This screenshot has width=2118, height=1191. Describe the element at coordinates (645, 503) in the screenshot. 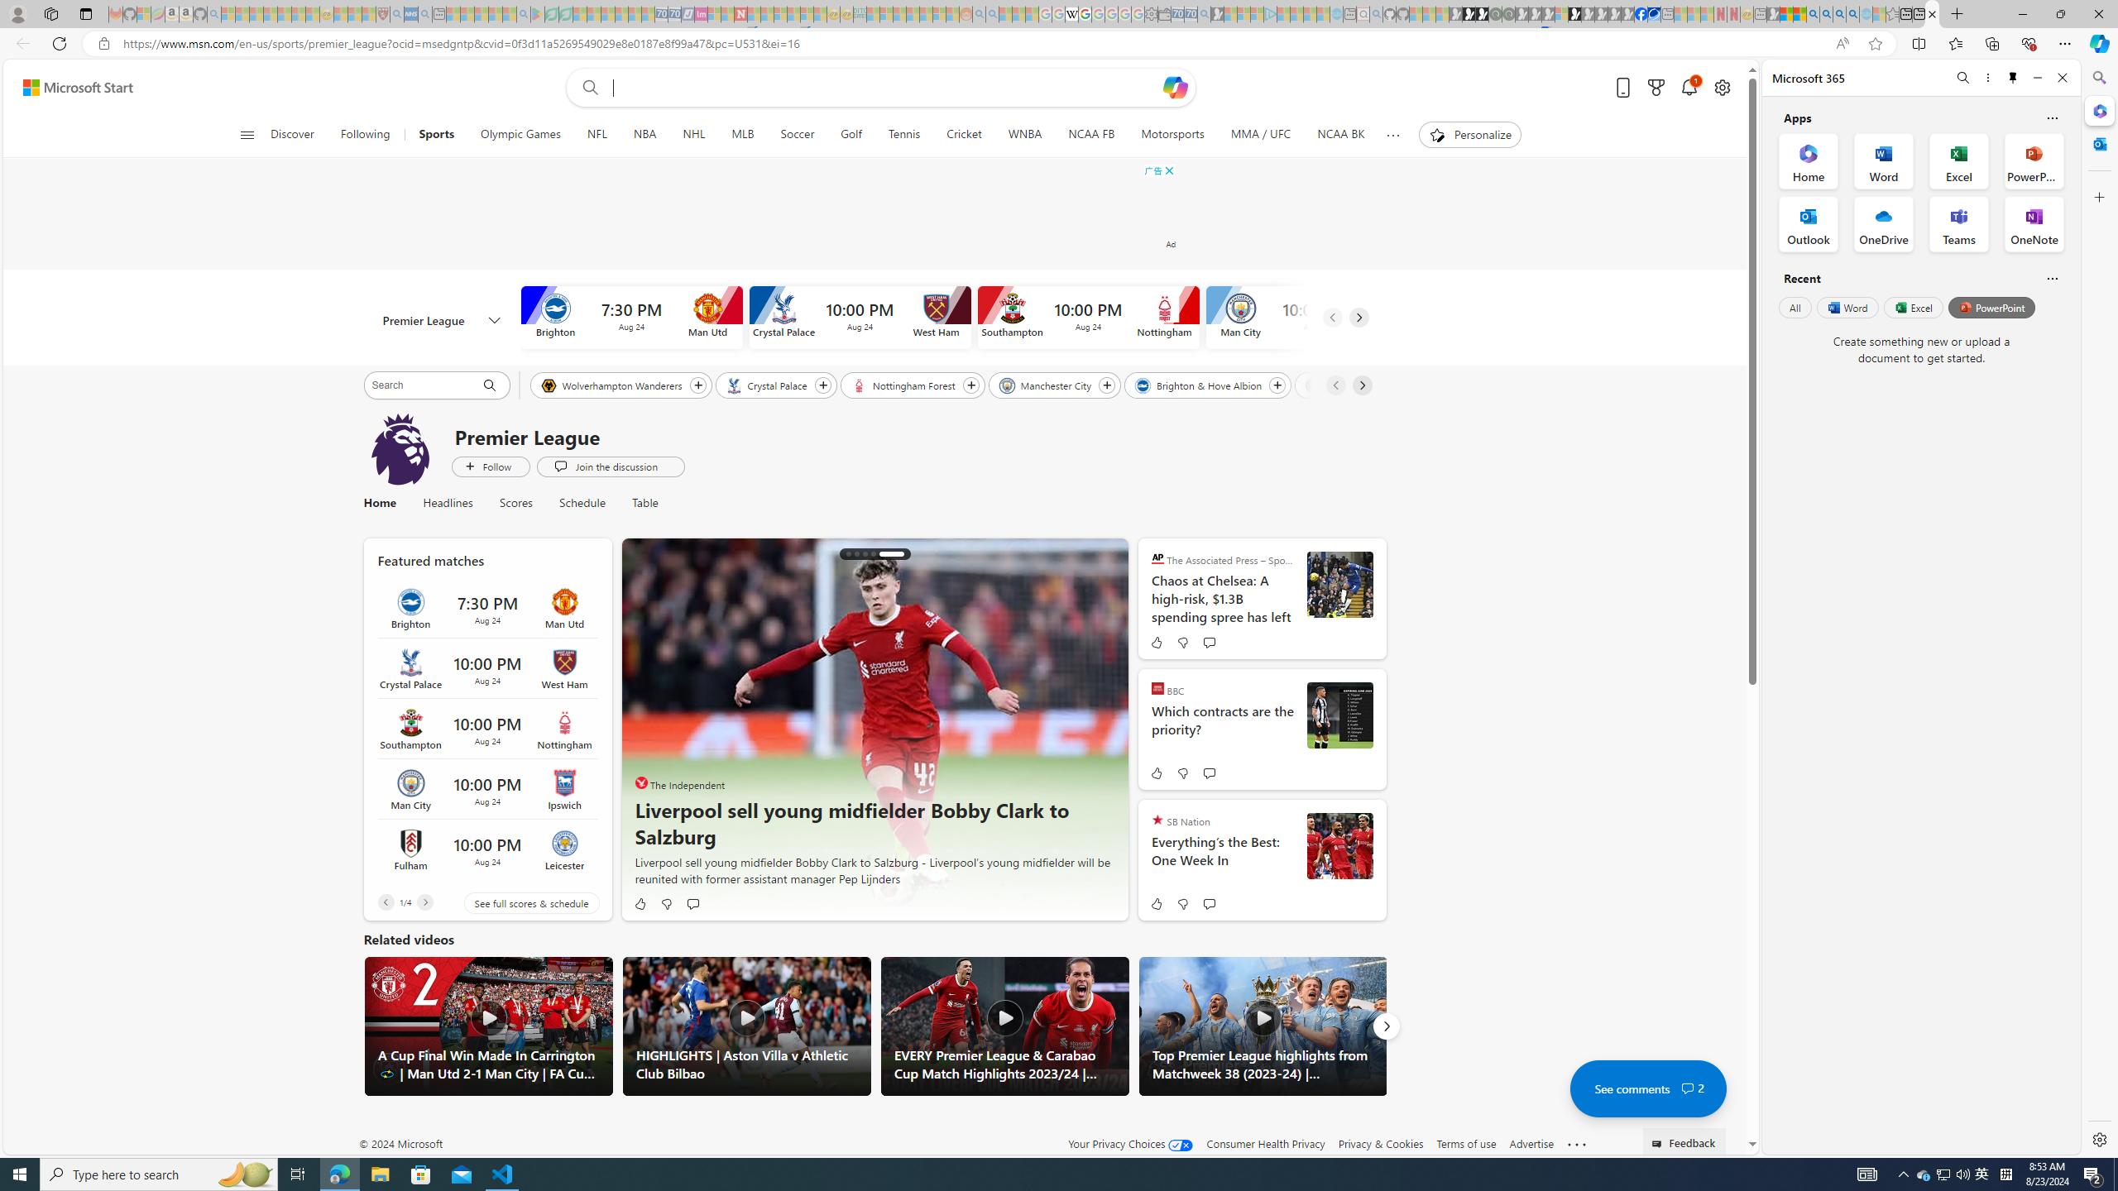

I see `Table` at that location.